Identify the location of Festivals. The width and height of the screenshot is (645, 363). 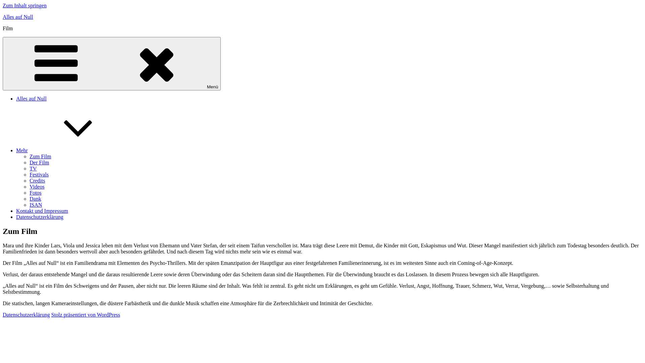
(39, 175).